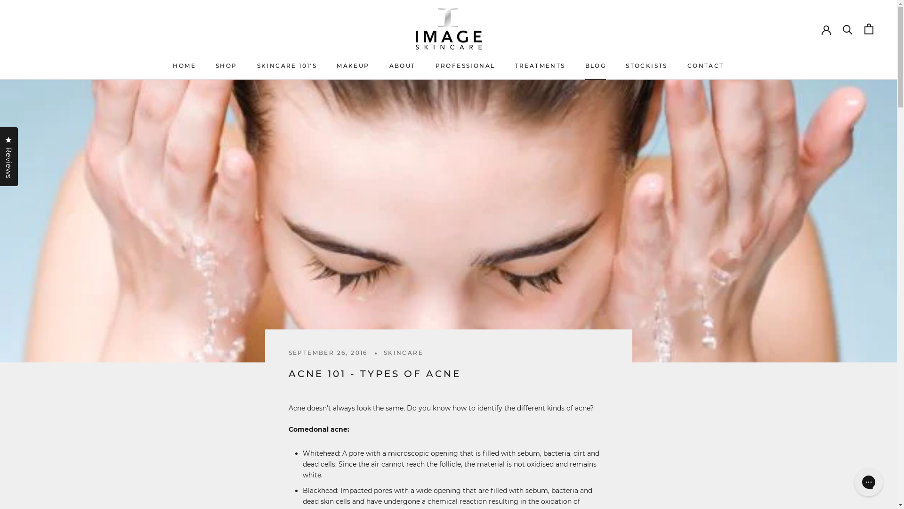 This screenshot has width=904, height=509. I want to click on CONTACT
CONTACT, so click(706, 66).